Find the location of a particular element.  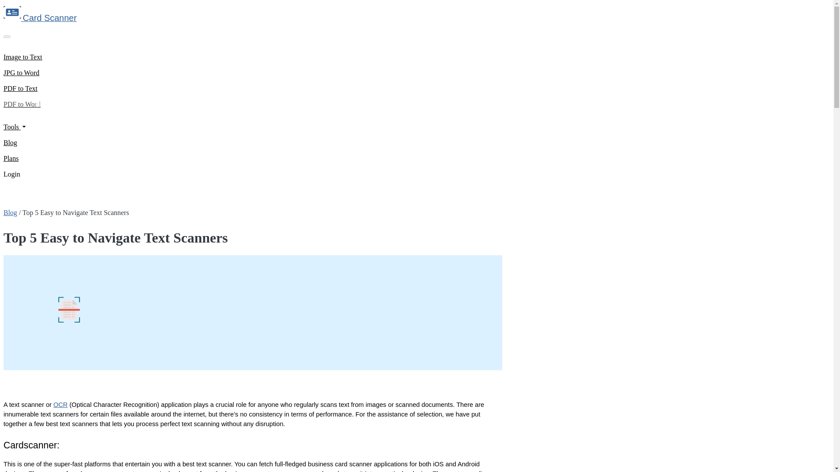

PDF to Word is located at coordinates (22, 104).